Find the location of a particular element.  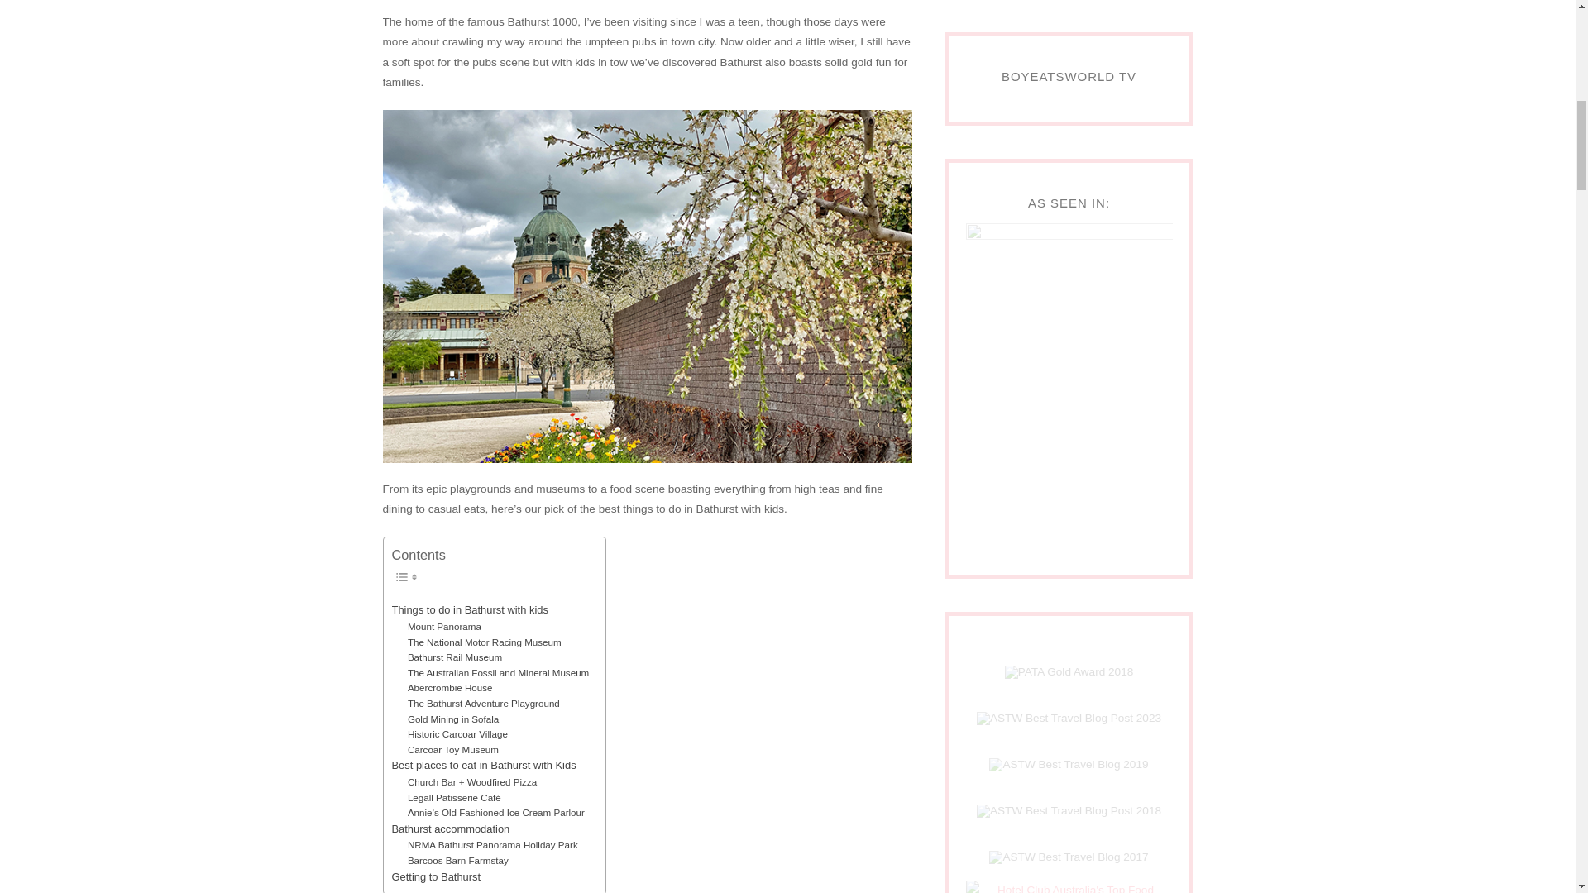

The National Motor Racing Museum is located at coordinates (485, 642).